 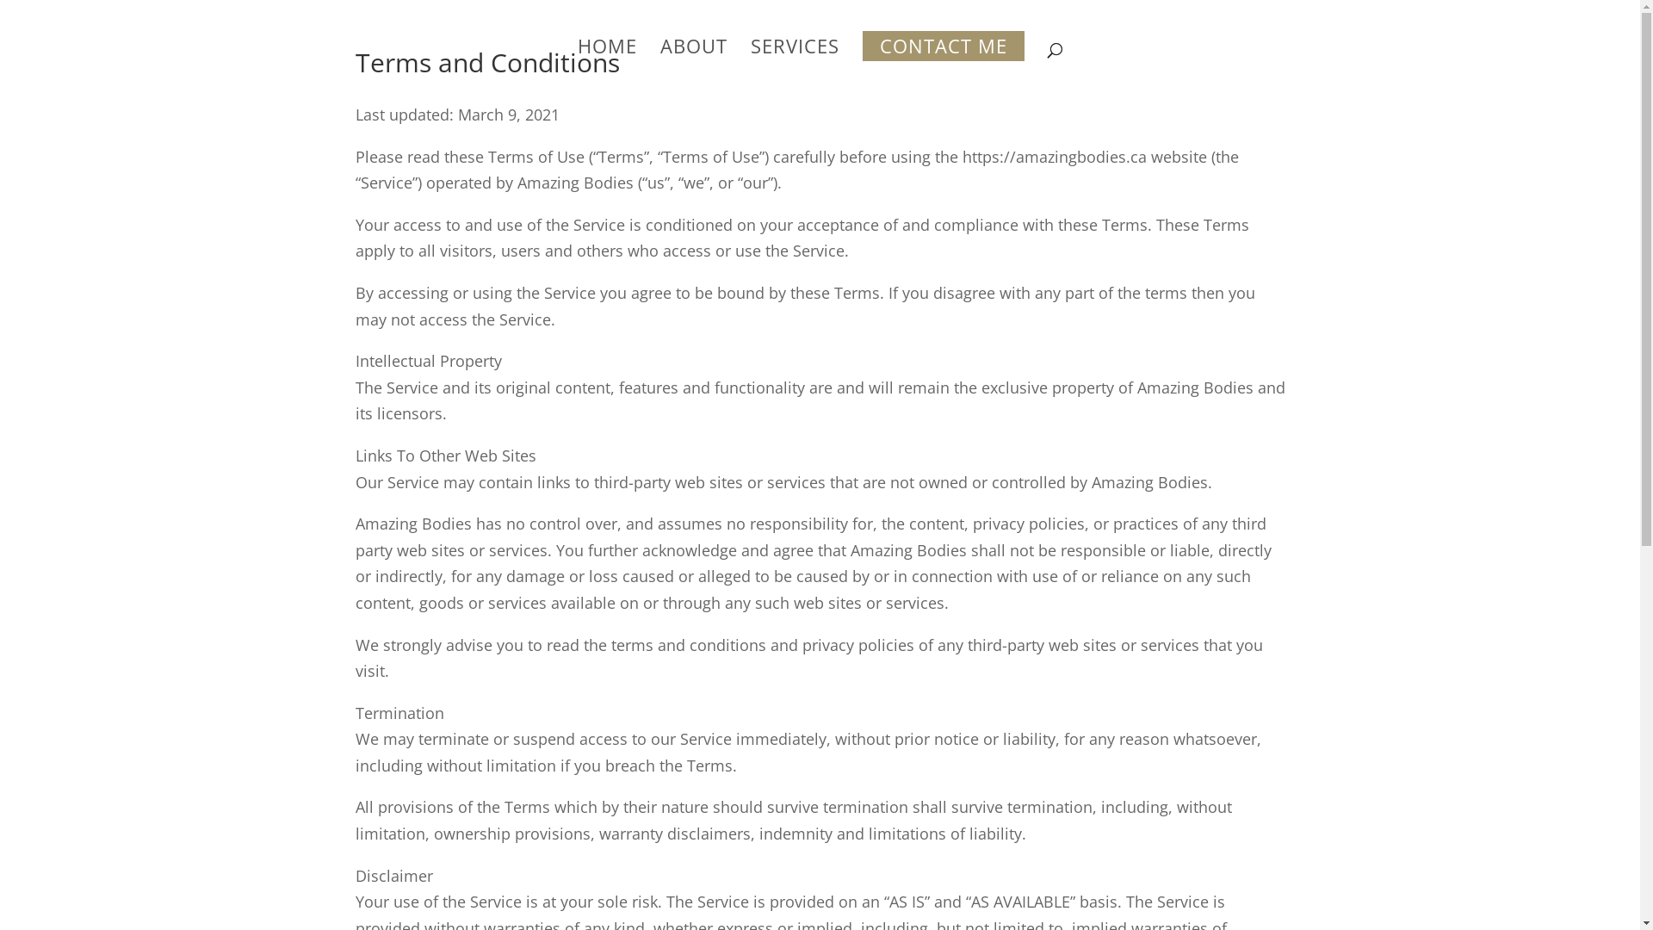 I want to click on HOME, so click(x=606, y=61).